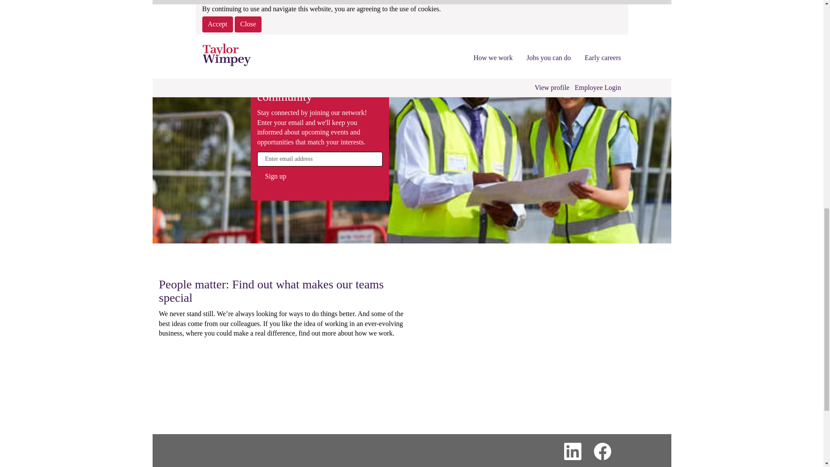  What do you see at coordinates (275, 176) in the screenshot?
I see `Sign up` at bounding box center [275, 176].